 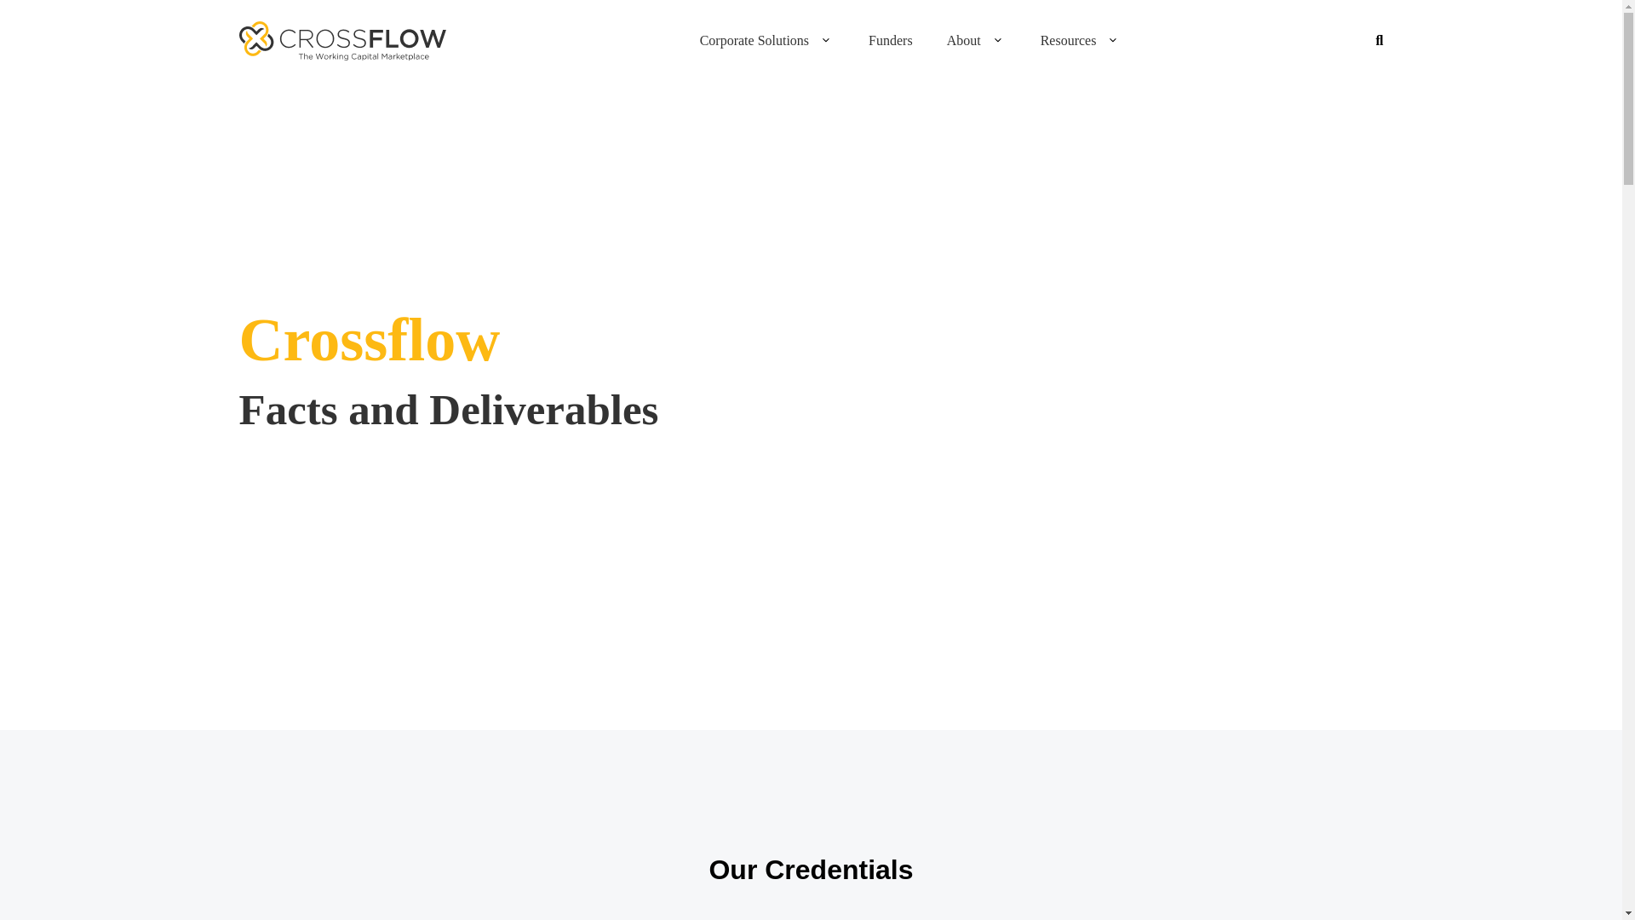 What do you see at coordinates (754, 41) in the screenshot?
I see `Corporate Solutions` at bounding box center [754, 41].